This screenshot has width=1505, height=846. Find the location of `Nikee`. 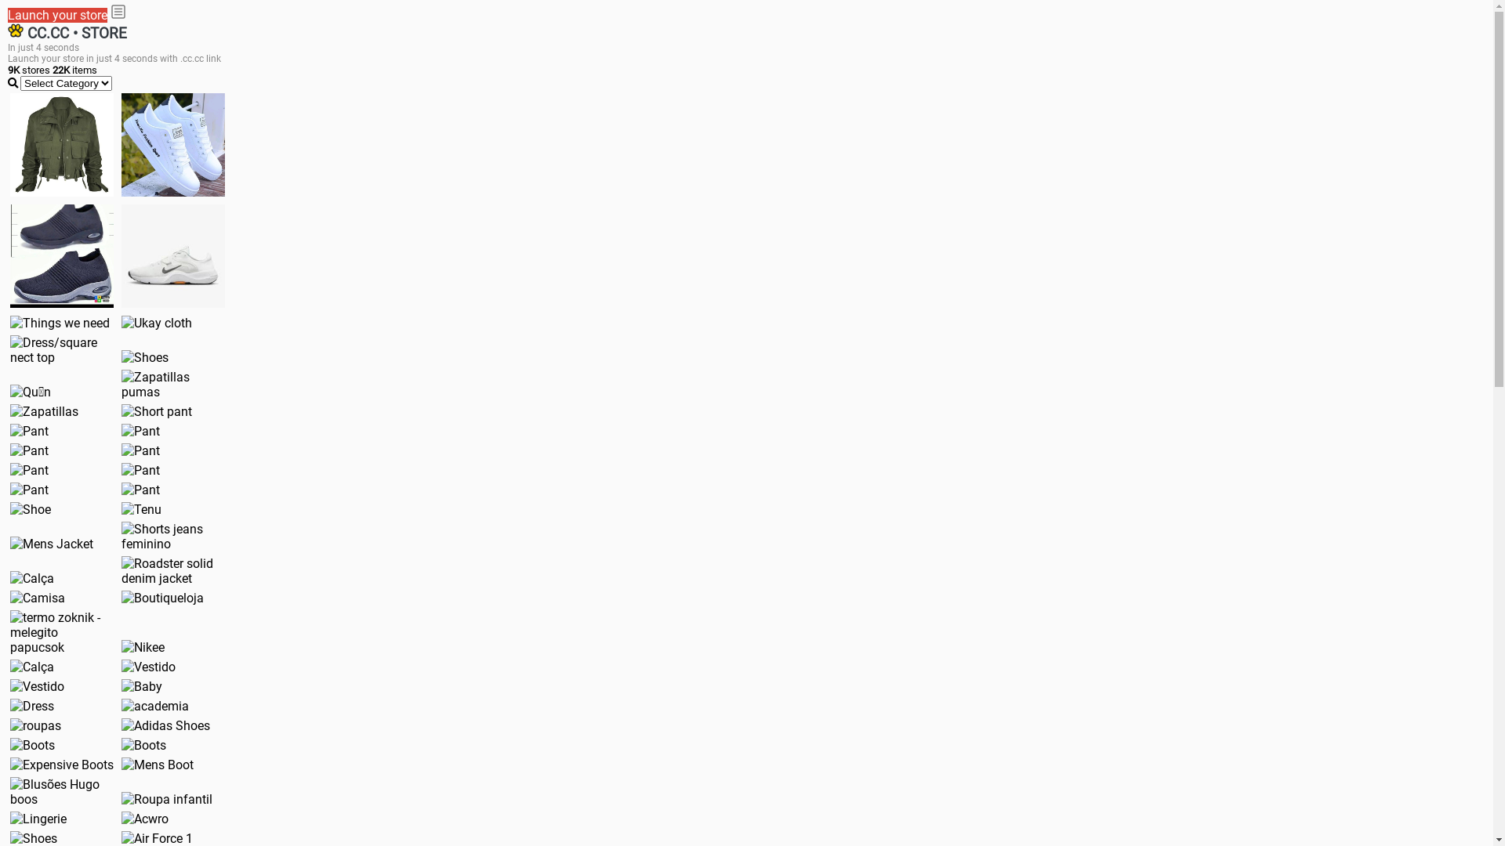

Nikee is located at coordinates (143, 647).